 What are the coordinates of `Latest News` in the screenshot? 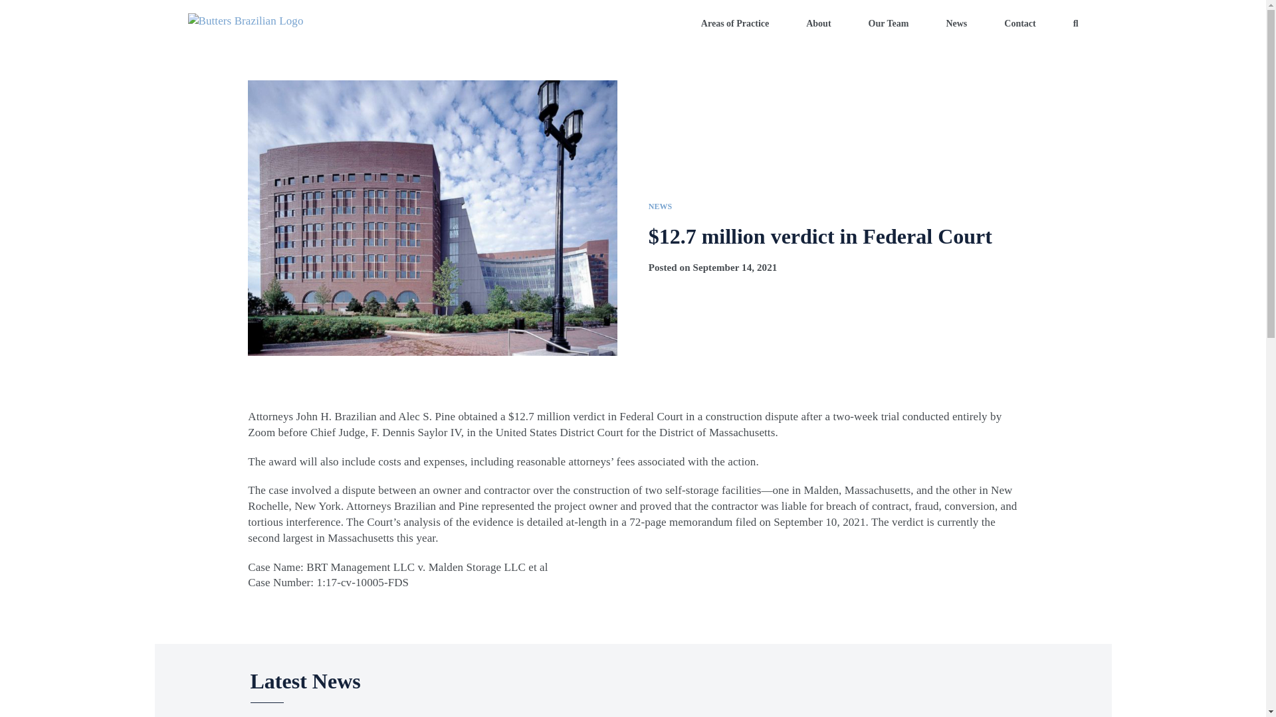 It's located at (633, 680).